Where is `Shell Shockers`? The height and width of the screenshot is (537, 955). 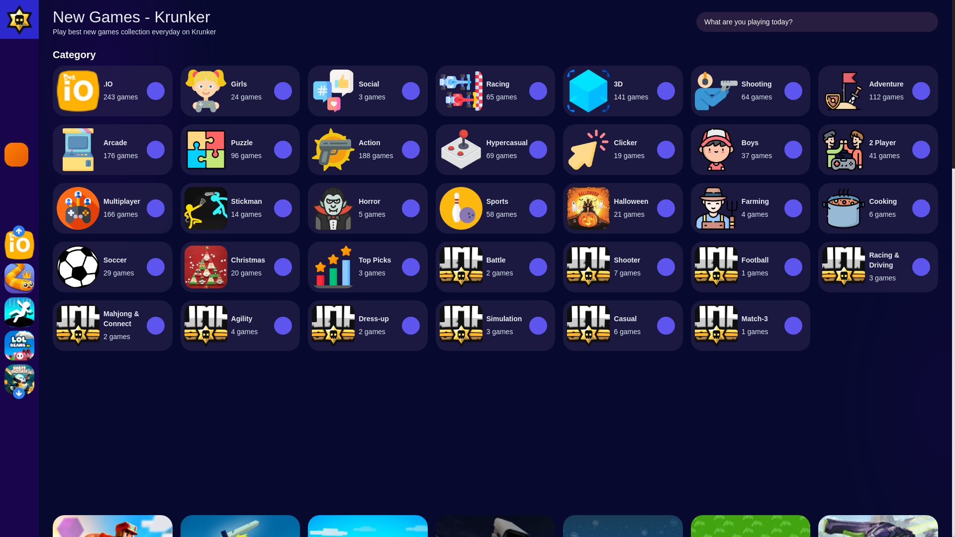
Shell Shockers is located at coordinates (19, 379).